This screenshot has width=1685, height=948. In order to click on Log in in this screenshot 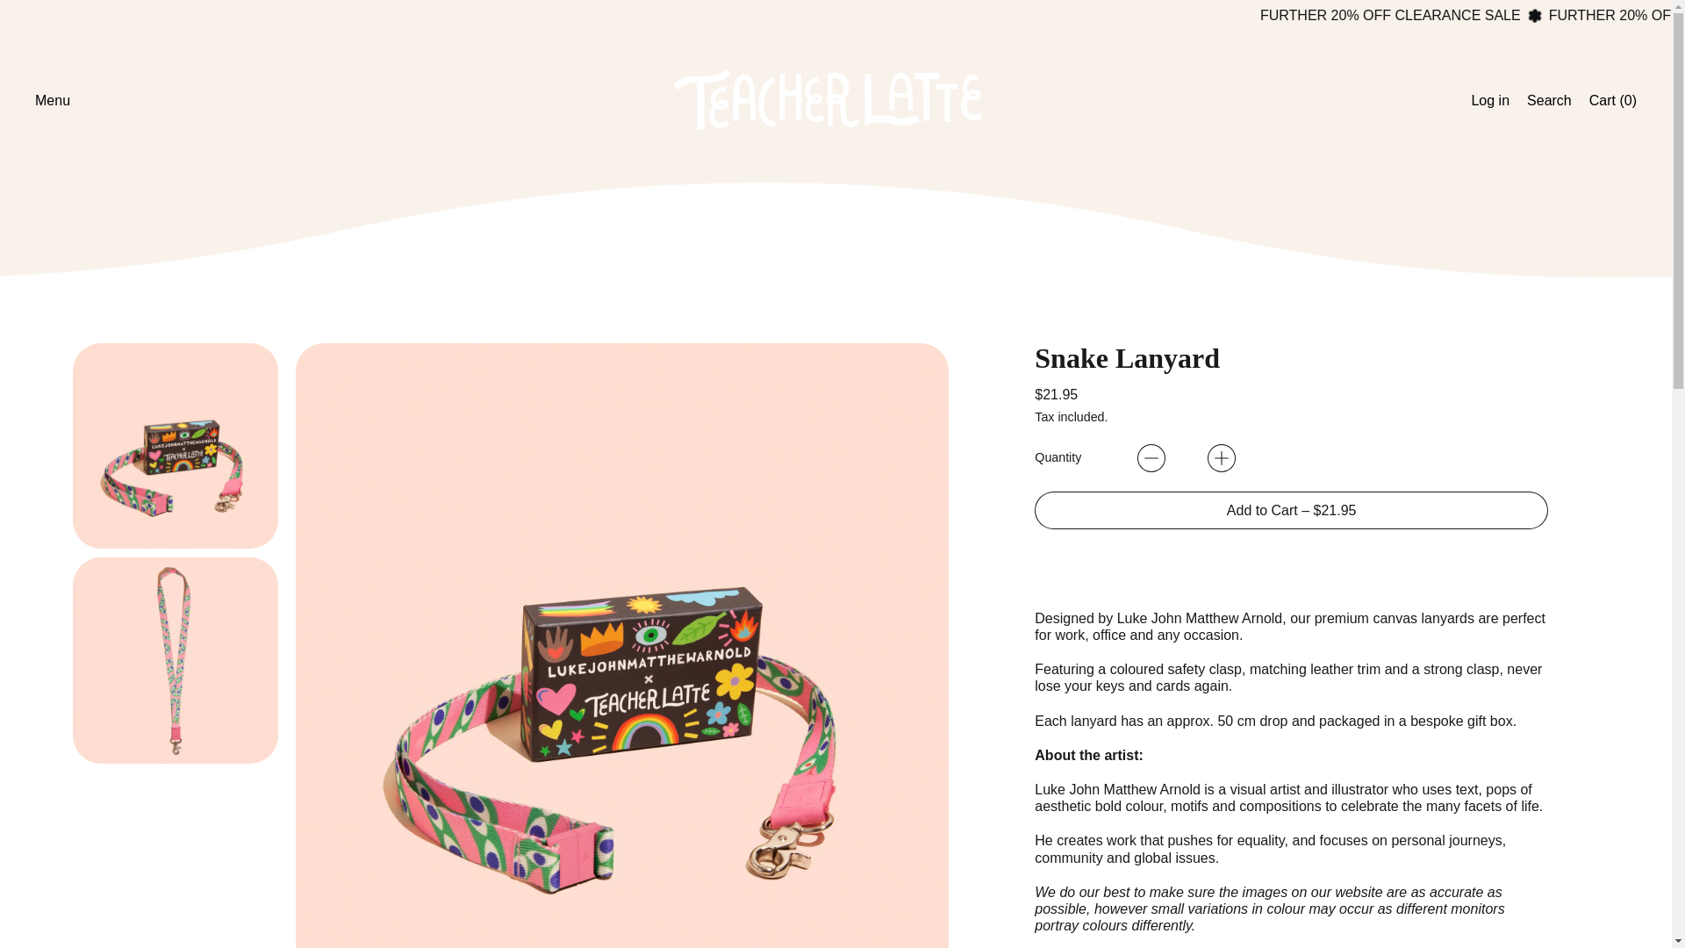, I will do `click(1490, 100)`.